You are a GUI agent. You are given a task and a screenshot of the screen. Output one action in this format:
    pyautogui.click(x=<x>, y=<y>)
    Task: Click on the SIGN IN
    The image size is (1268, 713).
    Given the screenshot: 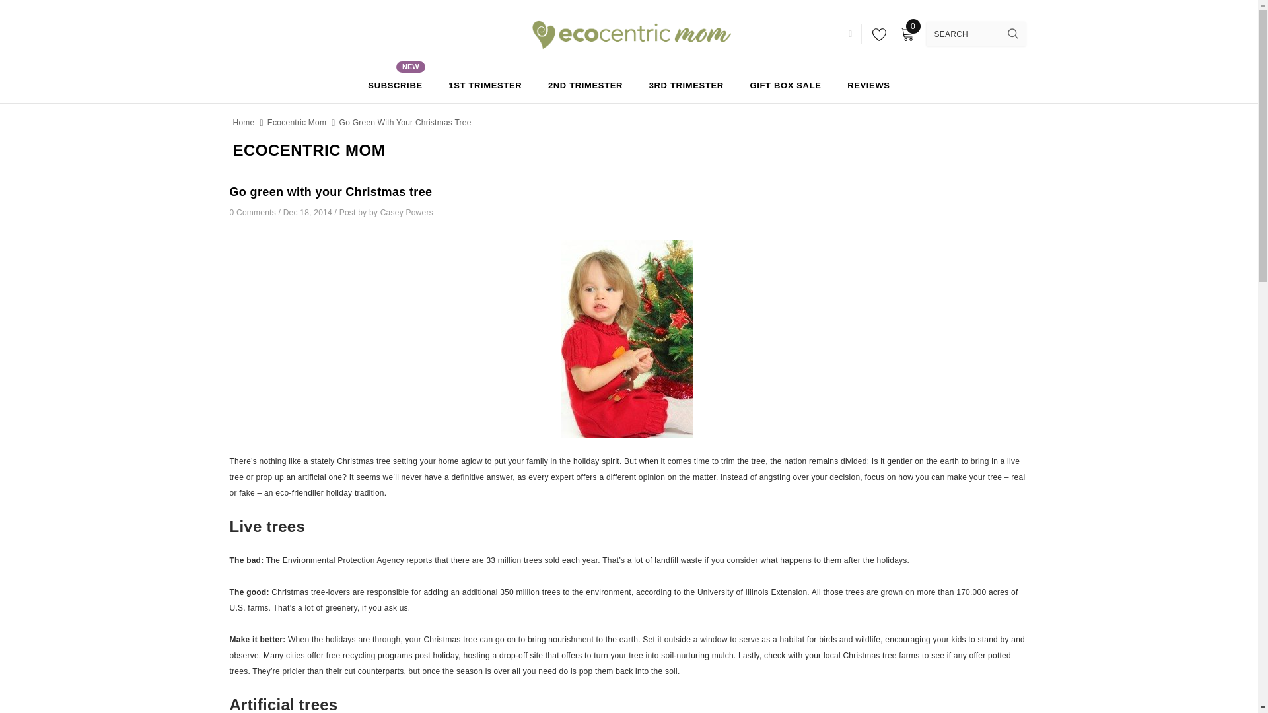 What is the action you would take?
    pyautogui.click(x=485, y=85)
    